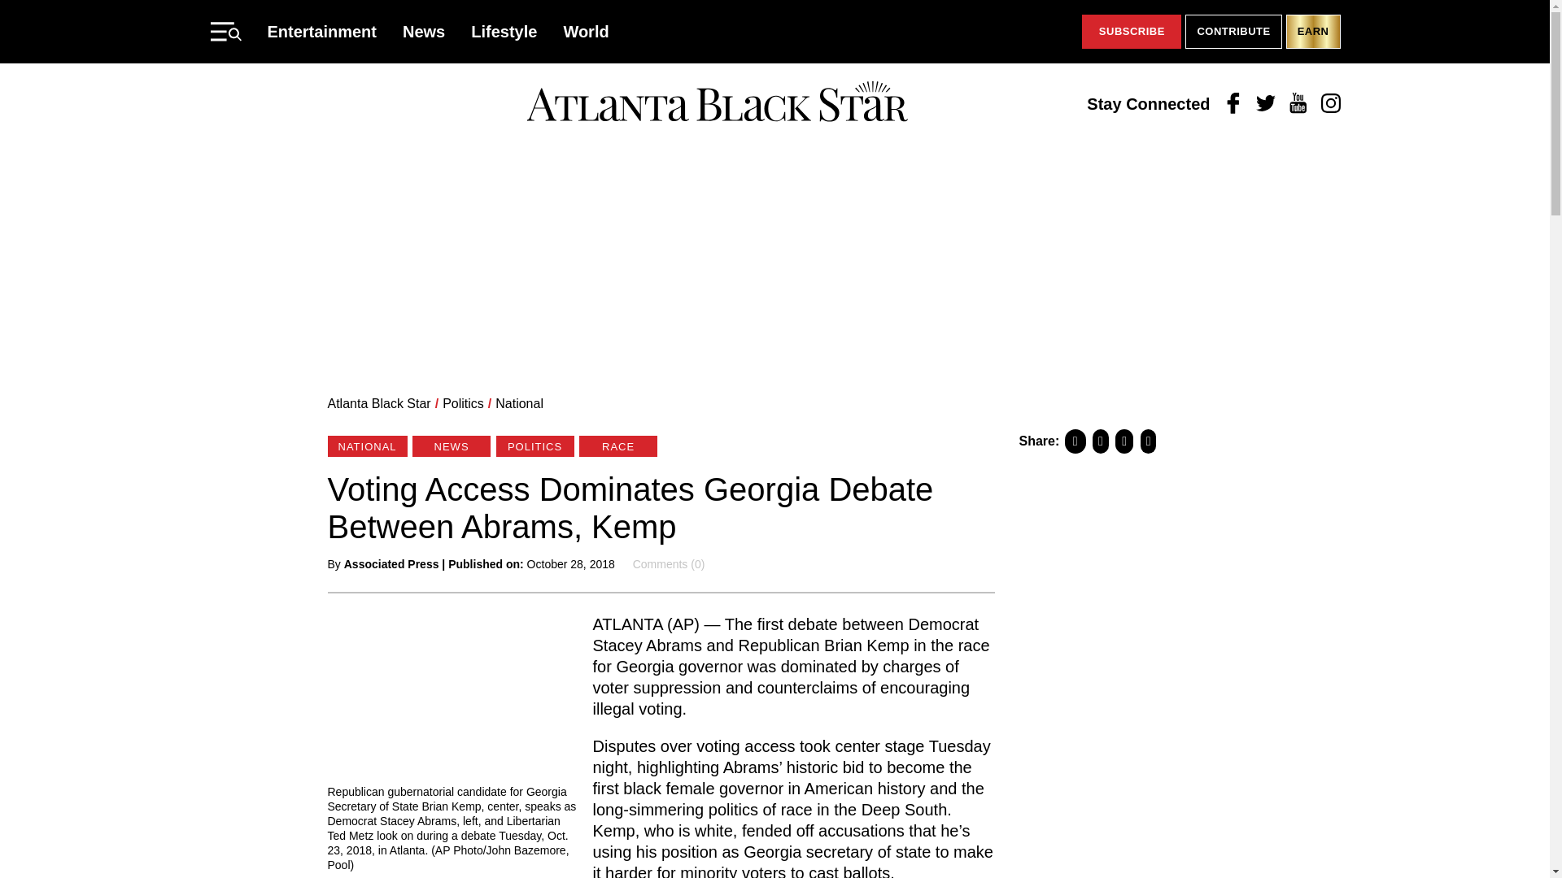 The image size is (1562, 878). What do you see at coordinates (519, 403) in the screenshot?
I see `Go to the National Category archives.` at bounding box center [519, 403].